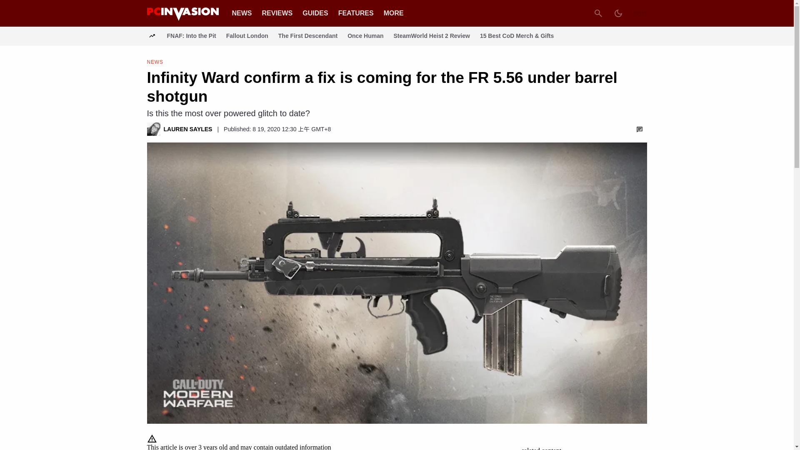  What do you see at coordinates (191, 36) in the screenshot?
I see `FNAF: Into the Pit` at bounding box center [191, 36].